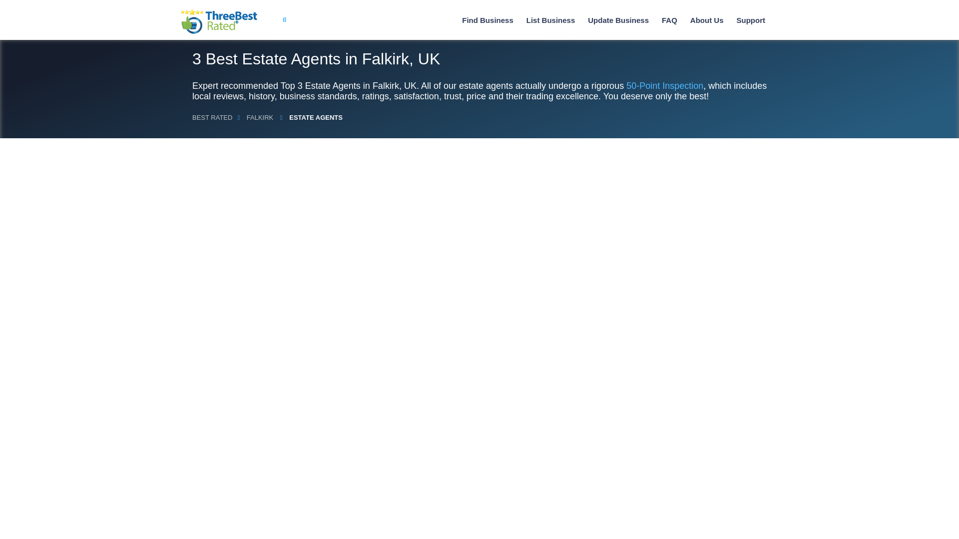 This screenshot has height=539, width=959. What do you see at coordinates (260, 117) in the screenshot?
I see `FALKIRK` at bounding box center [260, 117].